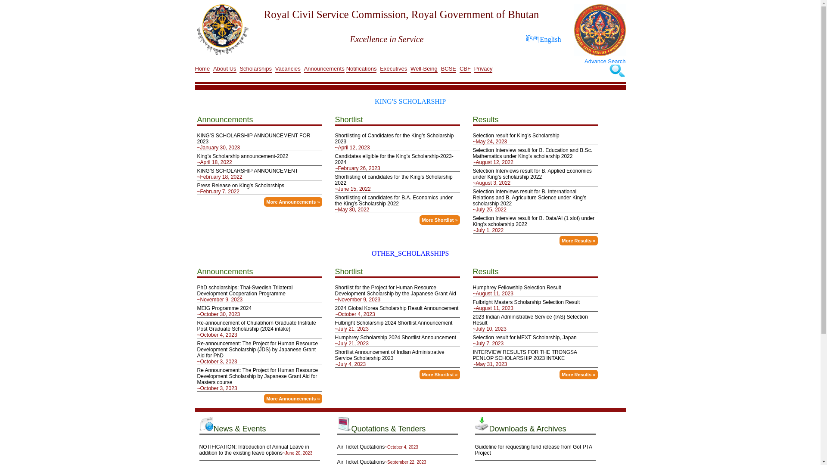 The width and height of the screenshot is (827, 465). What do you see at coordinates (260, 310) in the screenshot?
I see `MEIG Programme 2024
~October 30, 2023` at bounding box center [260, 310].